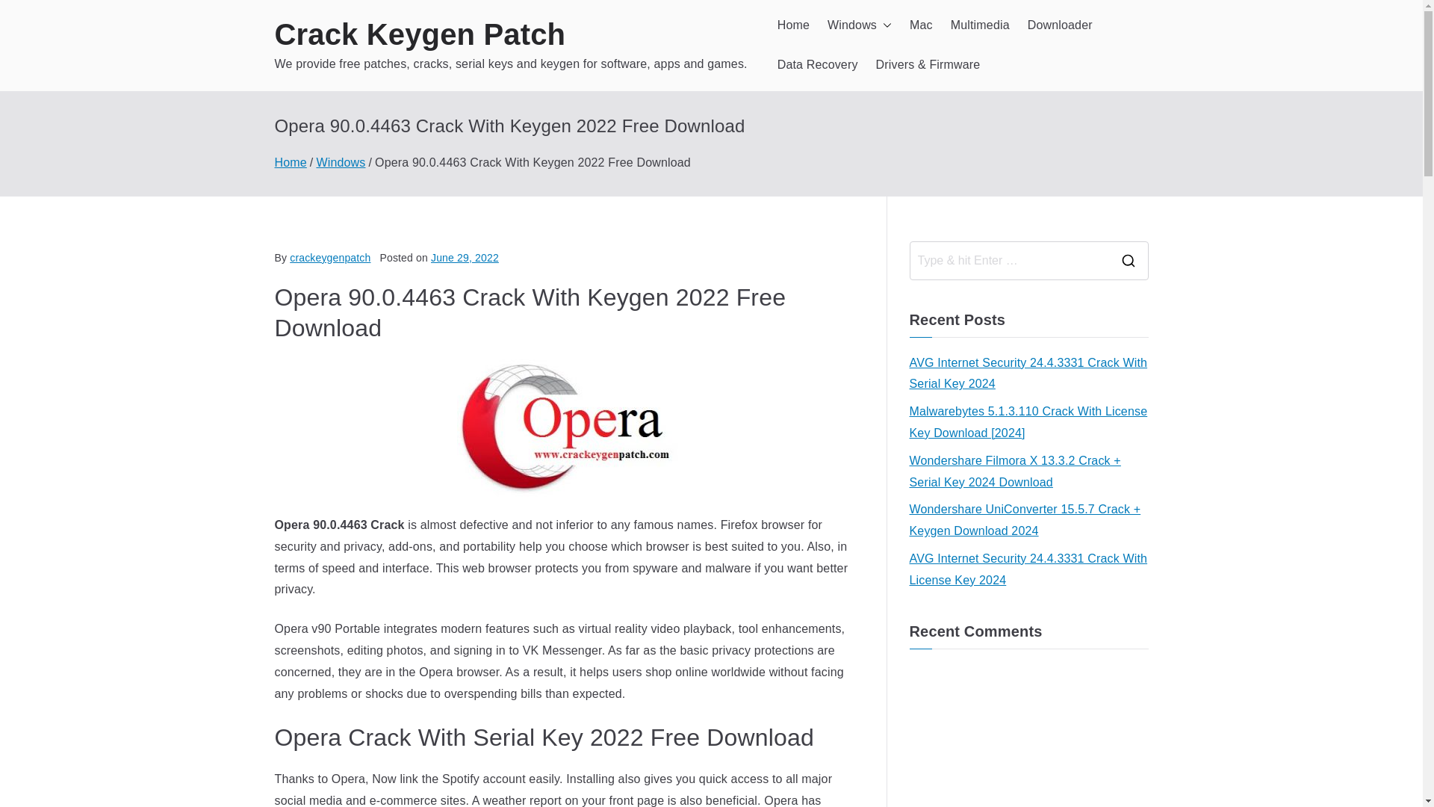 This screenshot has height=807, width=1434. Describe the element at coordinates (420, 34) in the screenshot. I see `Crack Keygen Patch` at that location.